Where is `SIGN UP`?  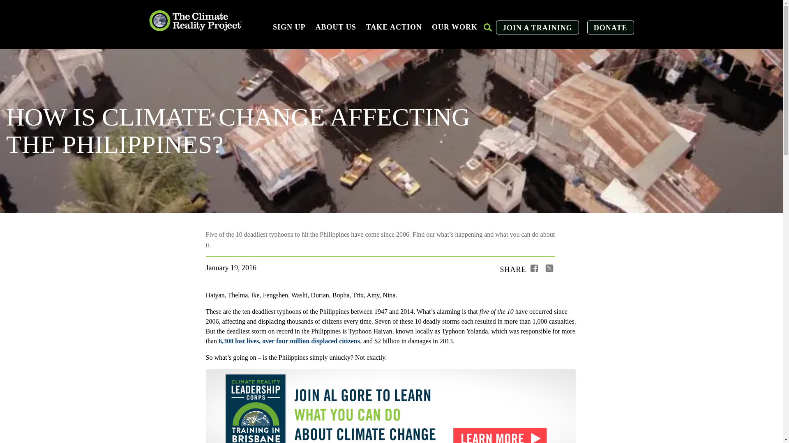 SIGN UP is located at coordinates (289, 27).